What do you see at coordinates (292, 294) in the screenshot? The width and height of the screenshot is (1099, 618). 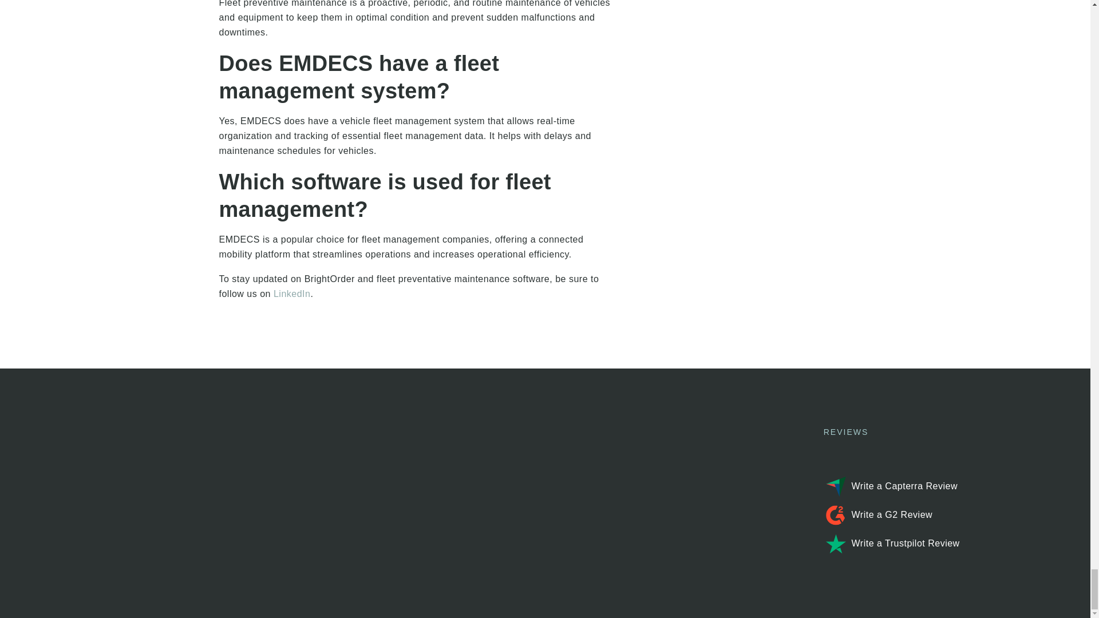 I see `LinkedIn` at bounding box center [292, 294].